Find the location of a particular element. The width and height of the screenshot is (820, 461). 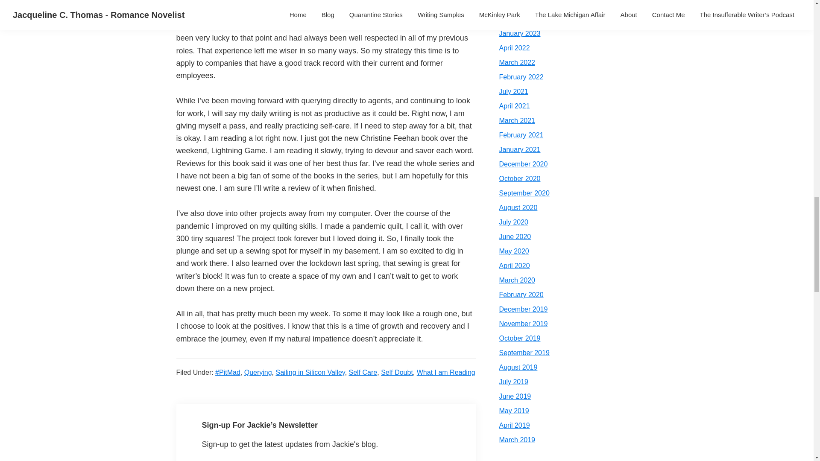

Self Care is located at coordinates (363, 372).